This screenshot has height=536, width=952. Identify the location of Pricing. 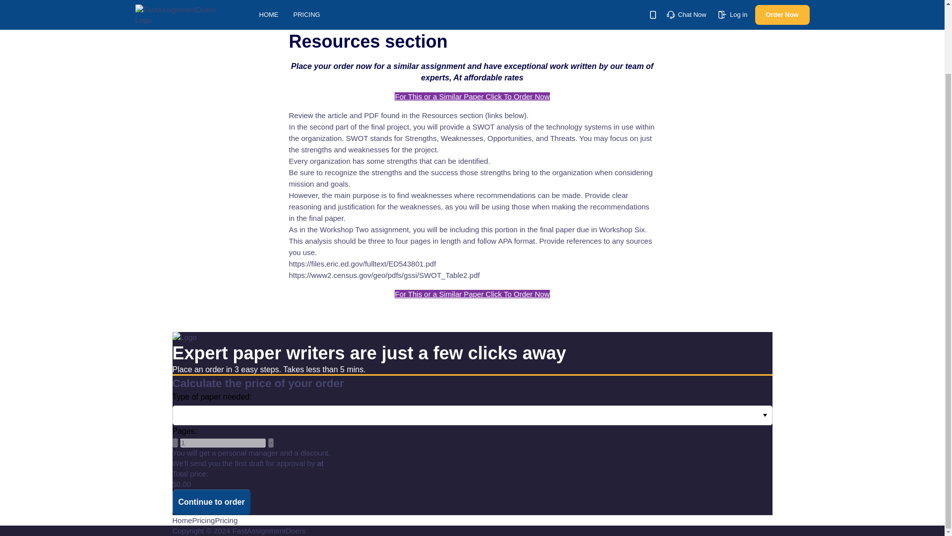
(203, 520).